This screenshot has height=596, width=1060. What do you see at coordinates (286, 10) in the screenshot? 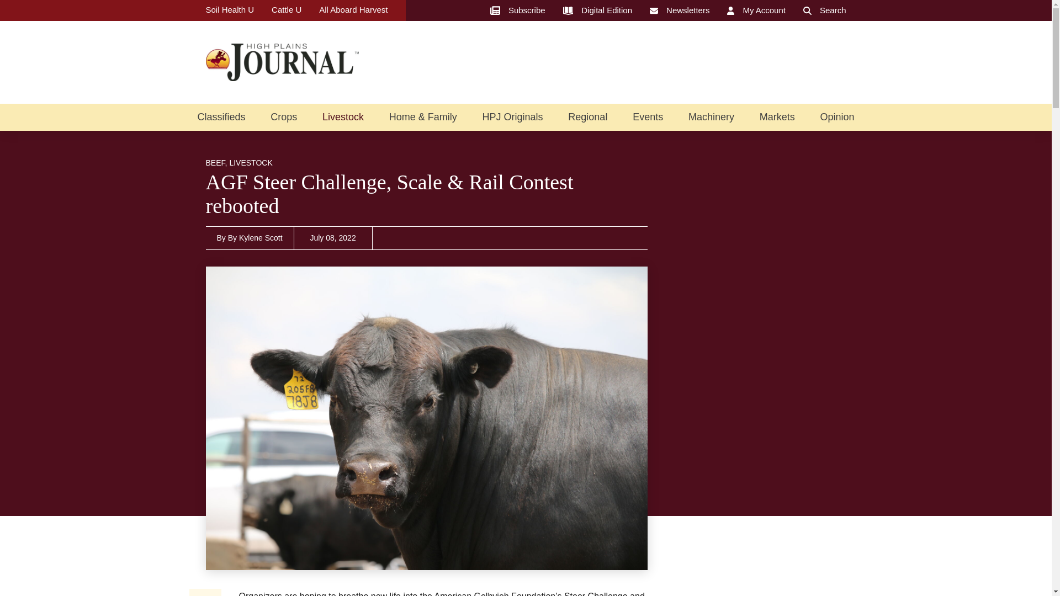
I see `Cattle U` at bounding box center [286, 10].